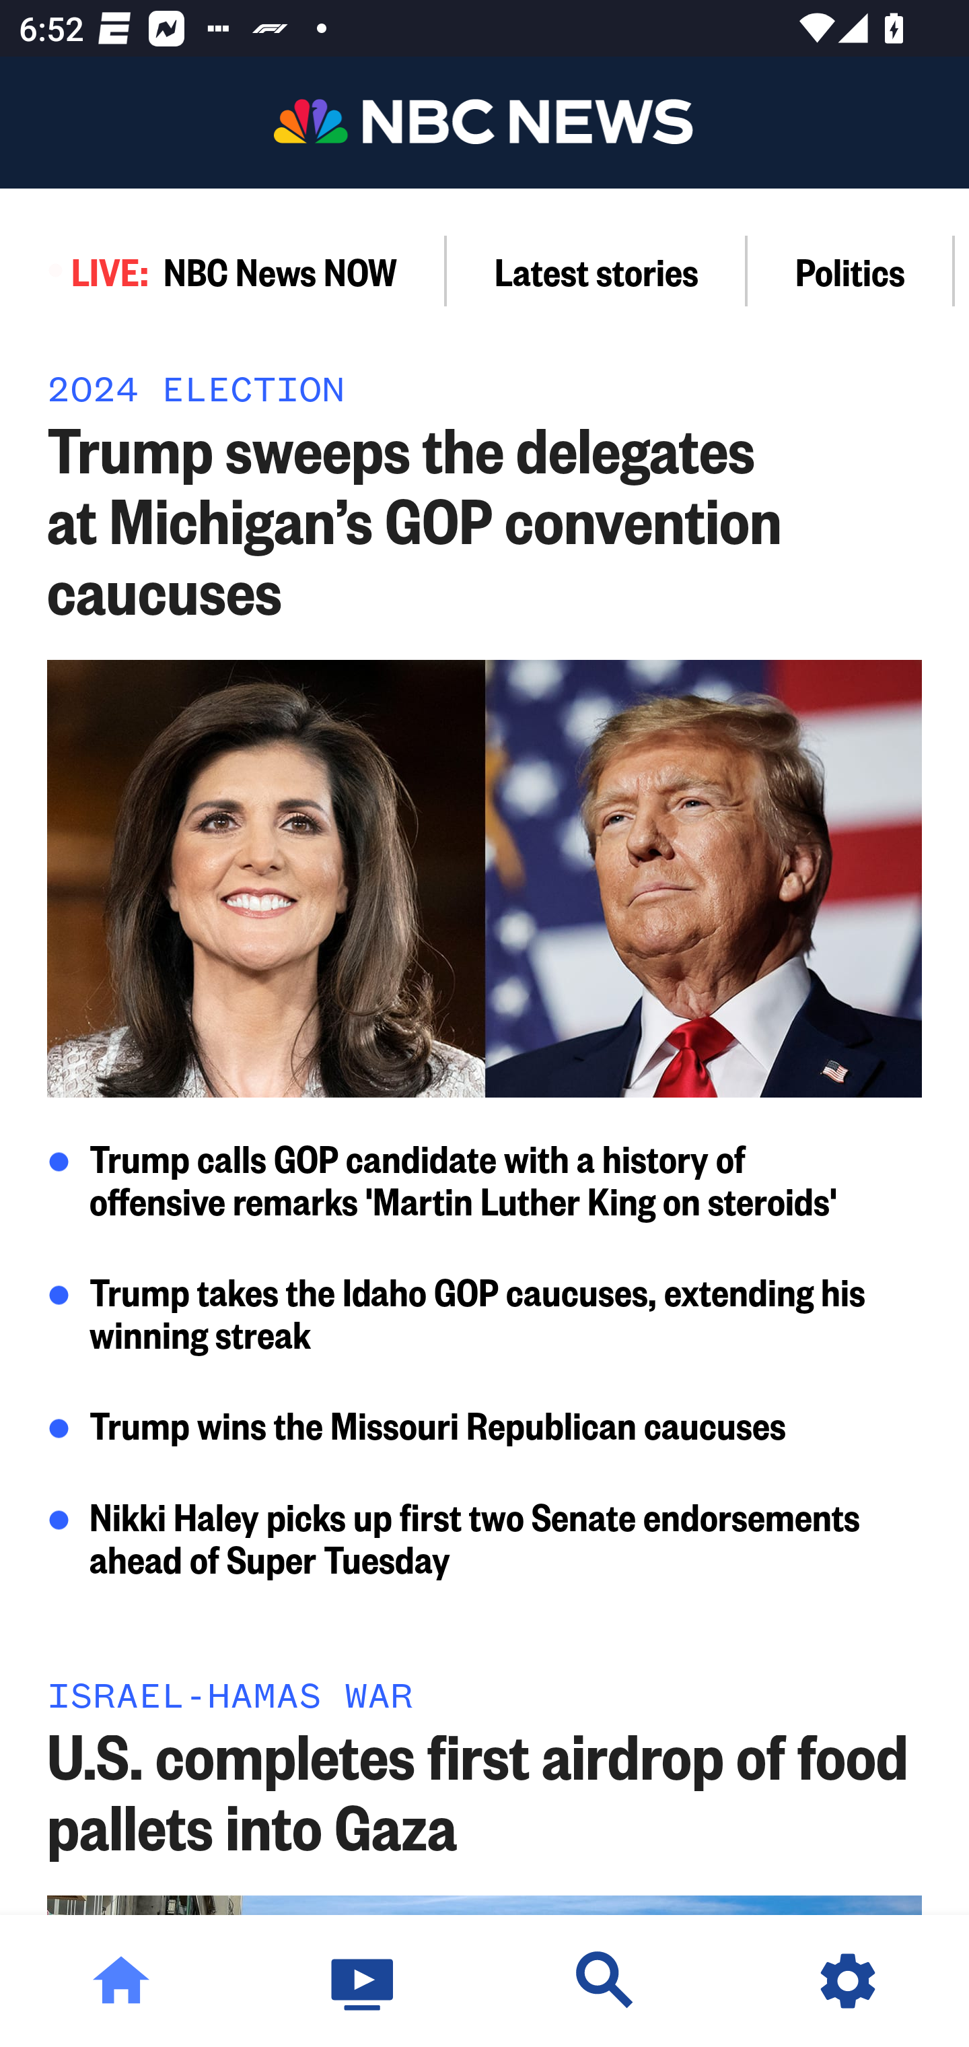 This screenshot has width=969, height=2047. What do you see at coordinates (606, 1981) in the screenshot?
I see `Discover` at bounding box center [606, 1981].